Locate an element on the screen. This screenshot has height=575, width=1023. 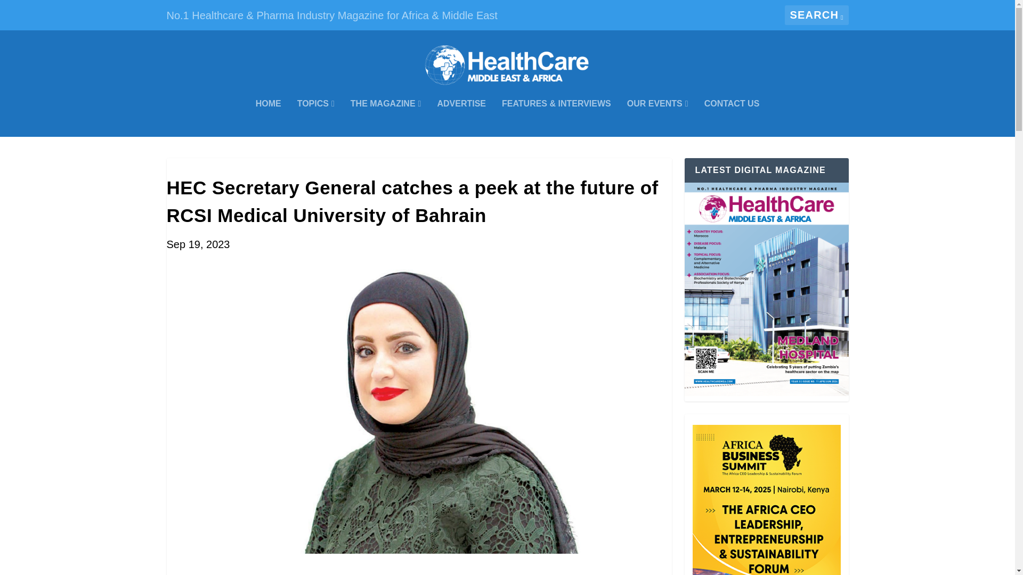
THE MAGAZINE is located at coordinates (386, 118).